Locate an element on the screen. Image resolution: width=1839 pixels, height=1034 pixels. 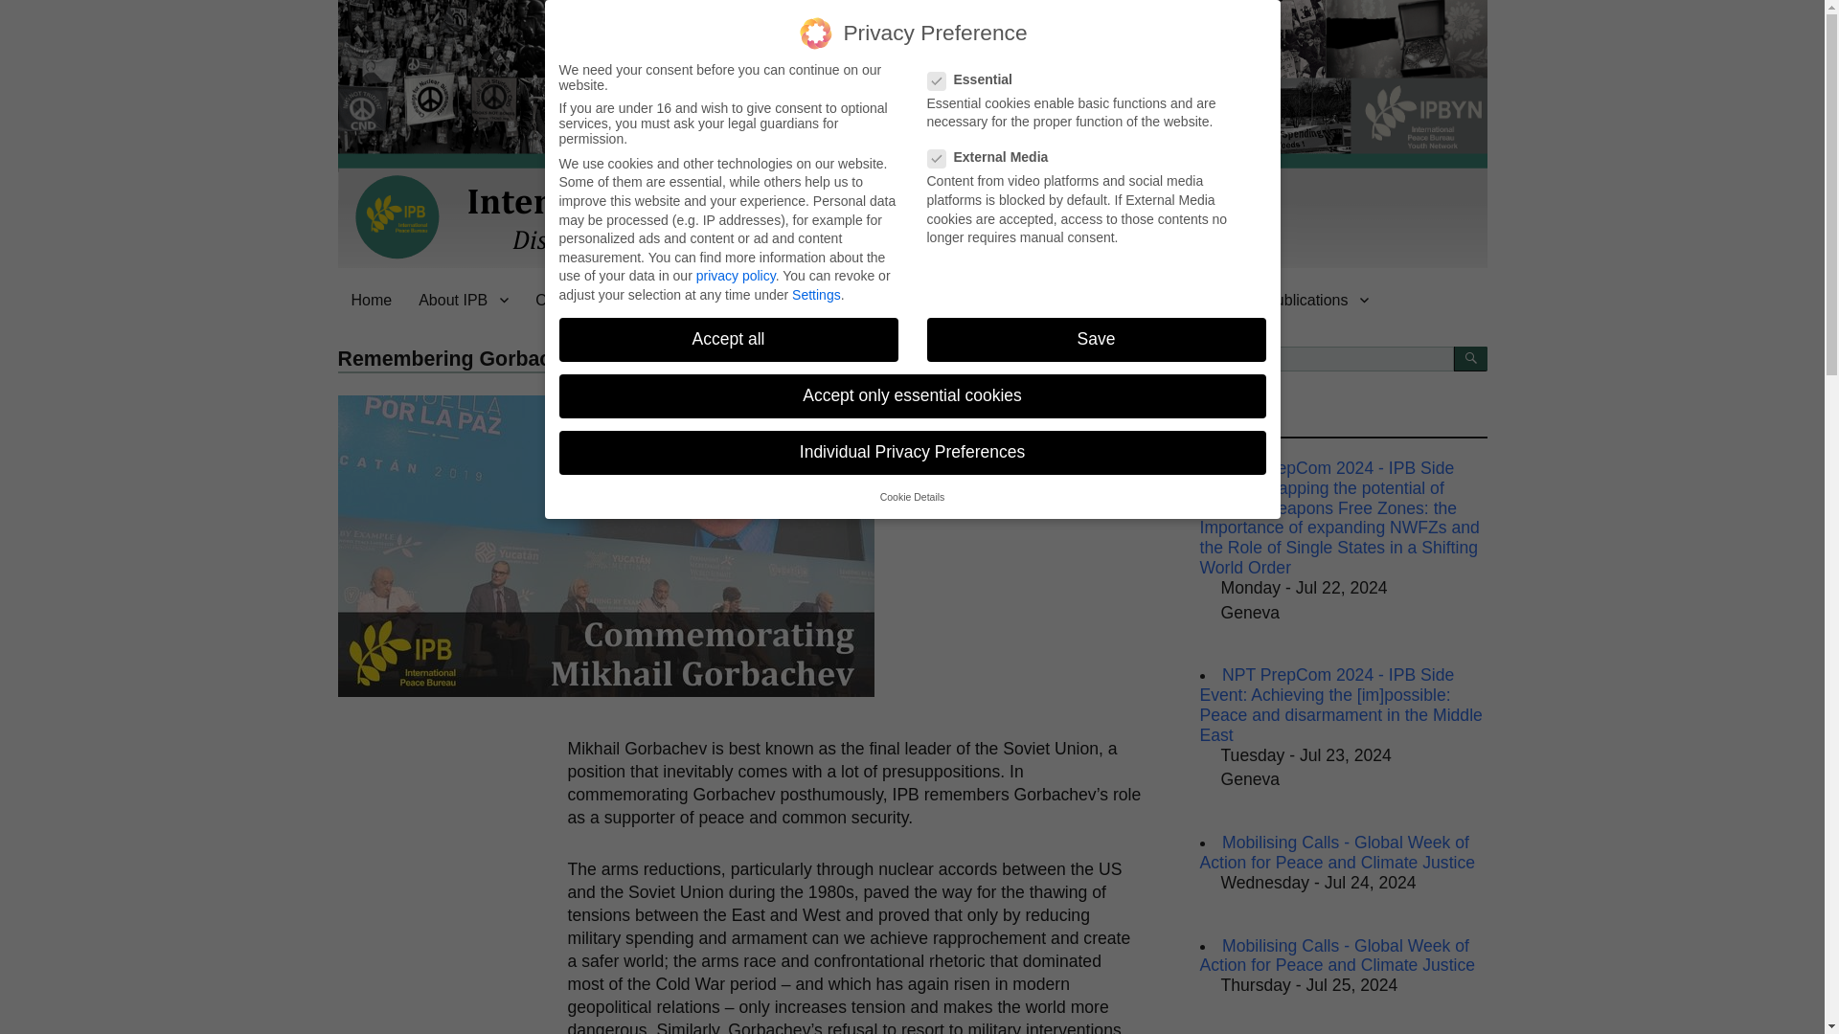
Home is located at coordinates (370, 299).